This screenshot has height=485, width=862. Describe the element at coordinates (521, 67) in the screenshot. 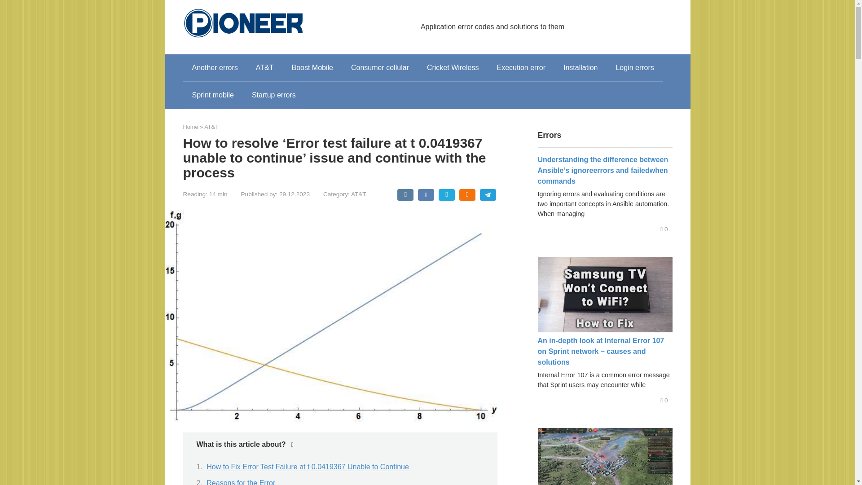

I see `Execution error` at that location.